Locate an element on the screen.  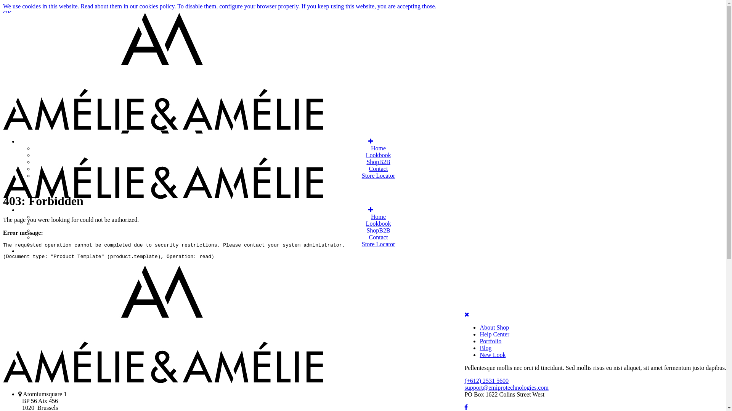
FR is located at coordinates (33, 56).